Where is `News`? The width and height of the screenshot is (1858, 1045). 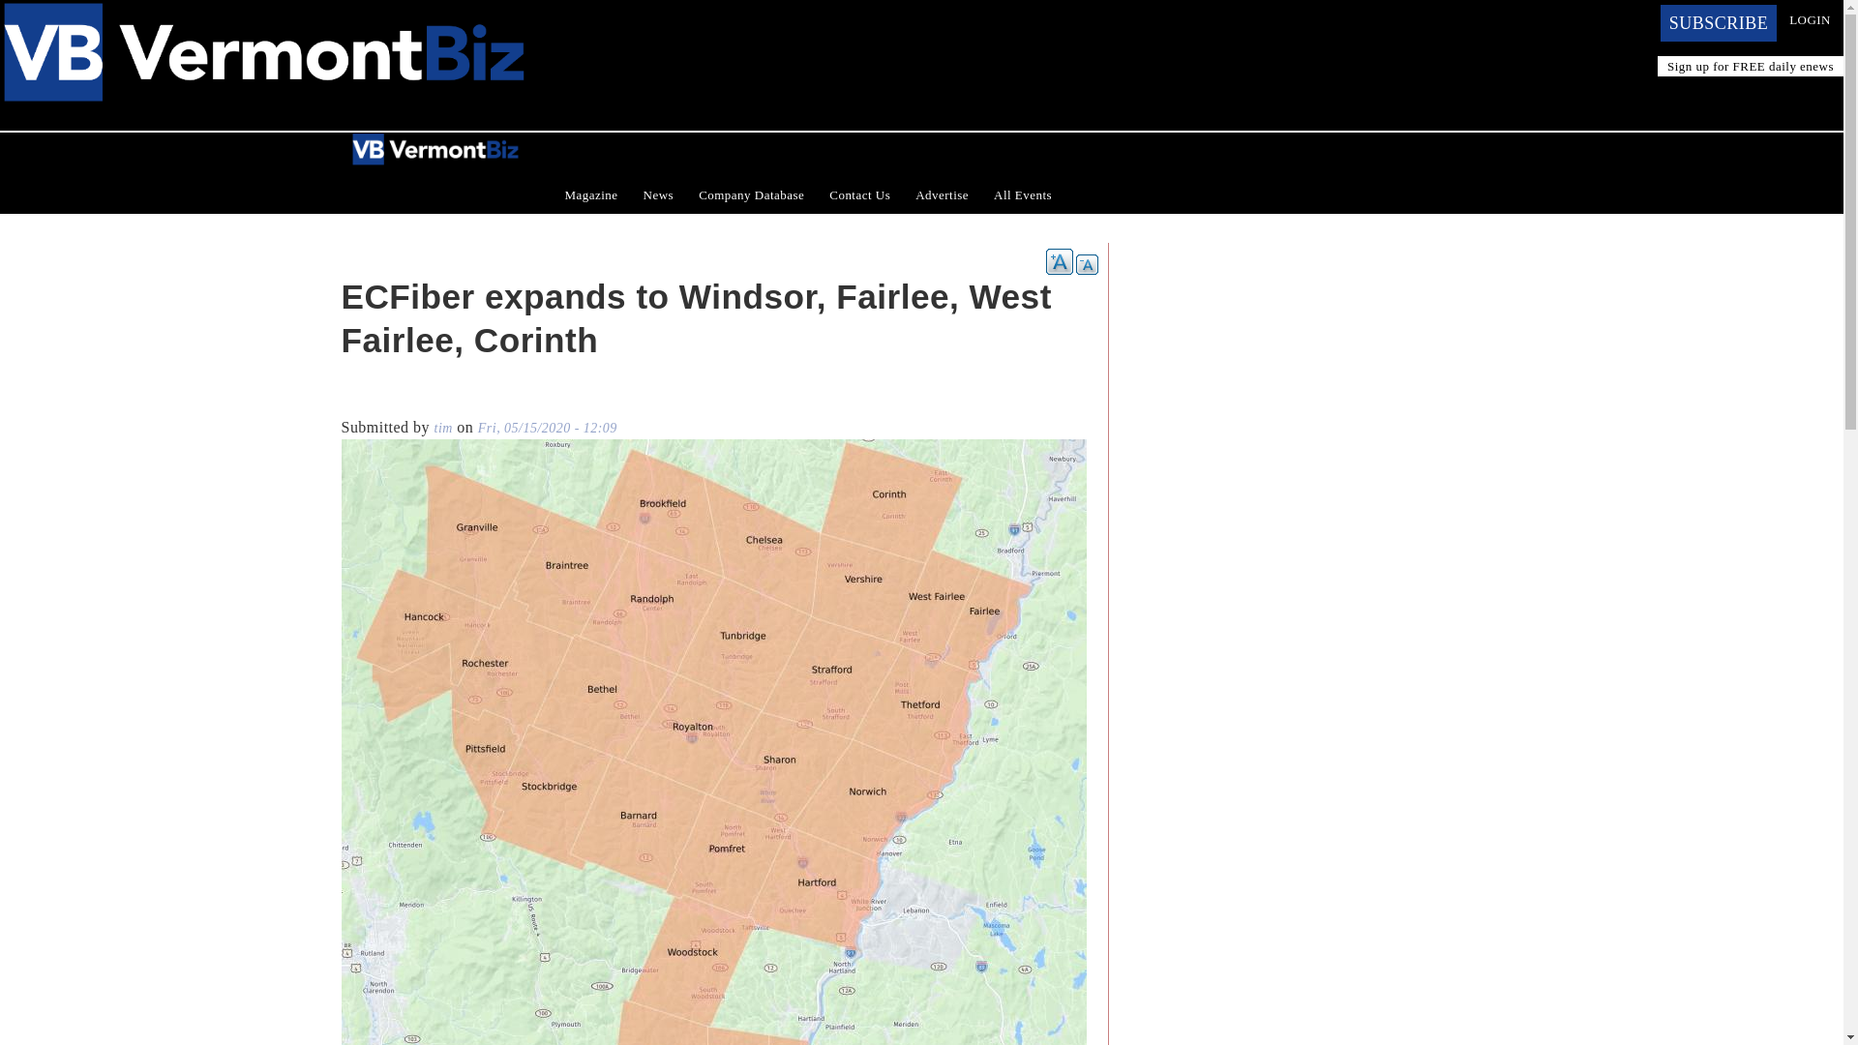
News is located at coordinates (659, 195).